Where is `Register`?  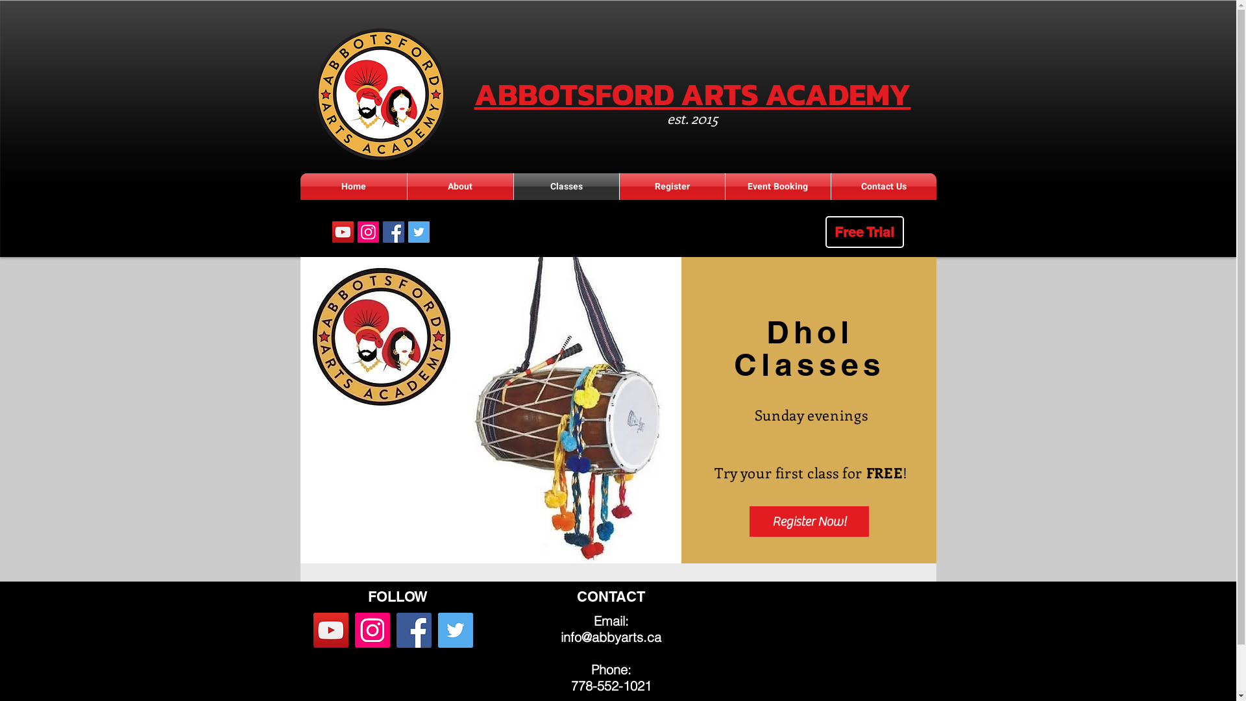
Register is located at coordinates (672, 187).